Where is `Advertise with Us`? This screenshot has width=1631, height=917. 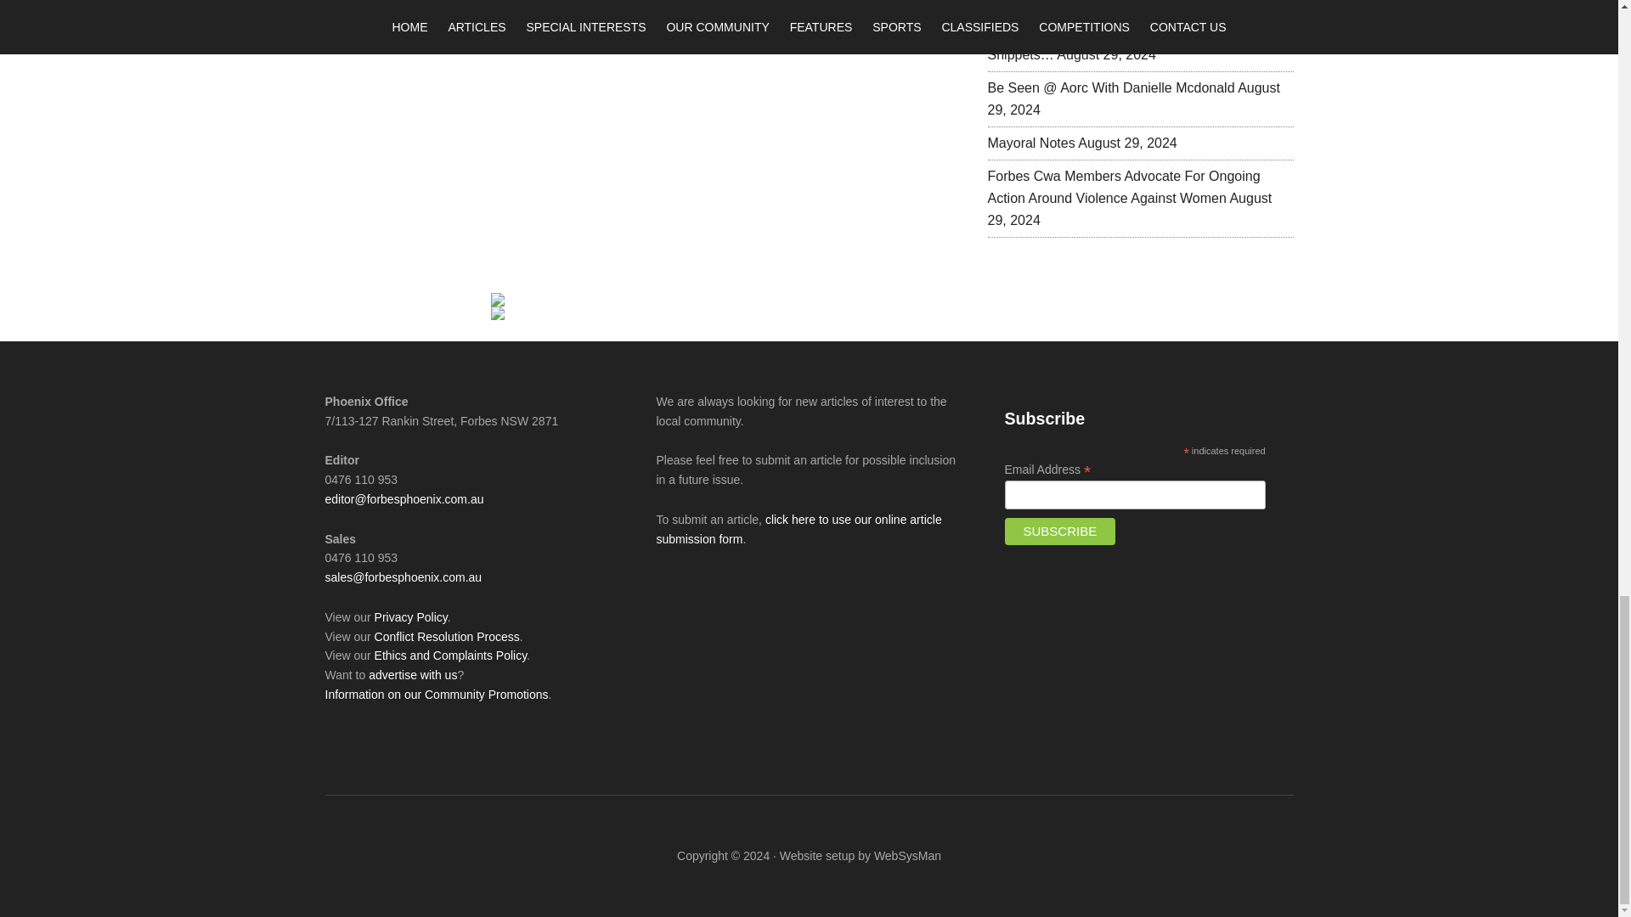 Advertise with Us is located at coordinates (412, 675).